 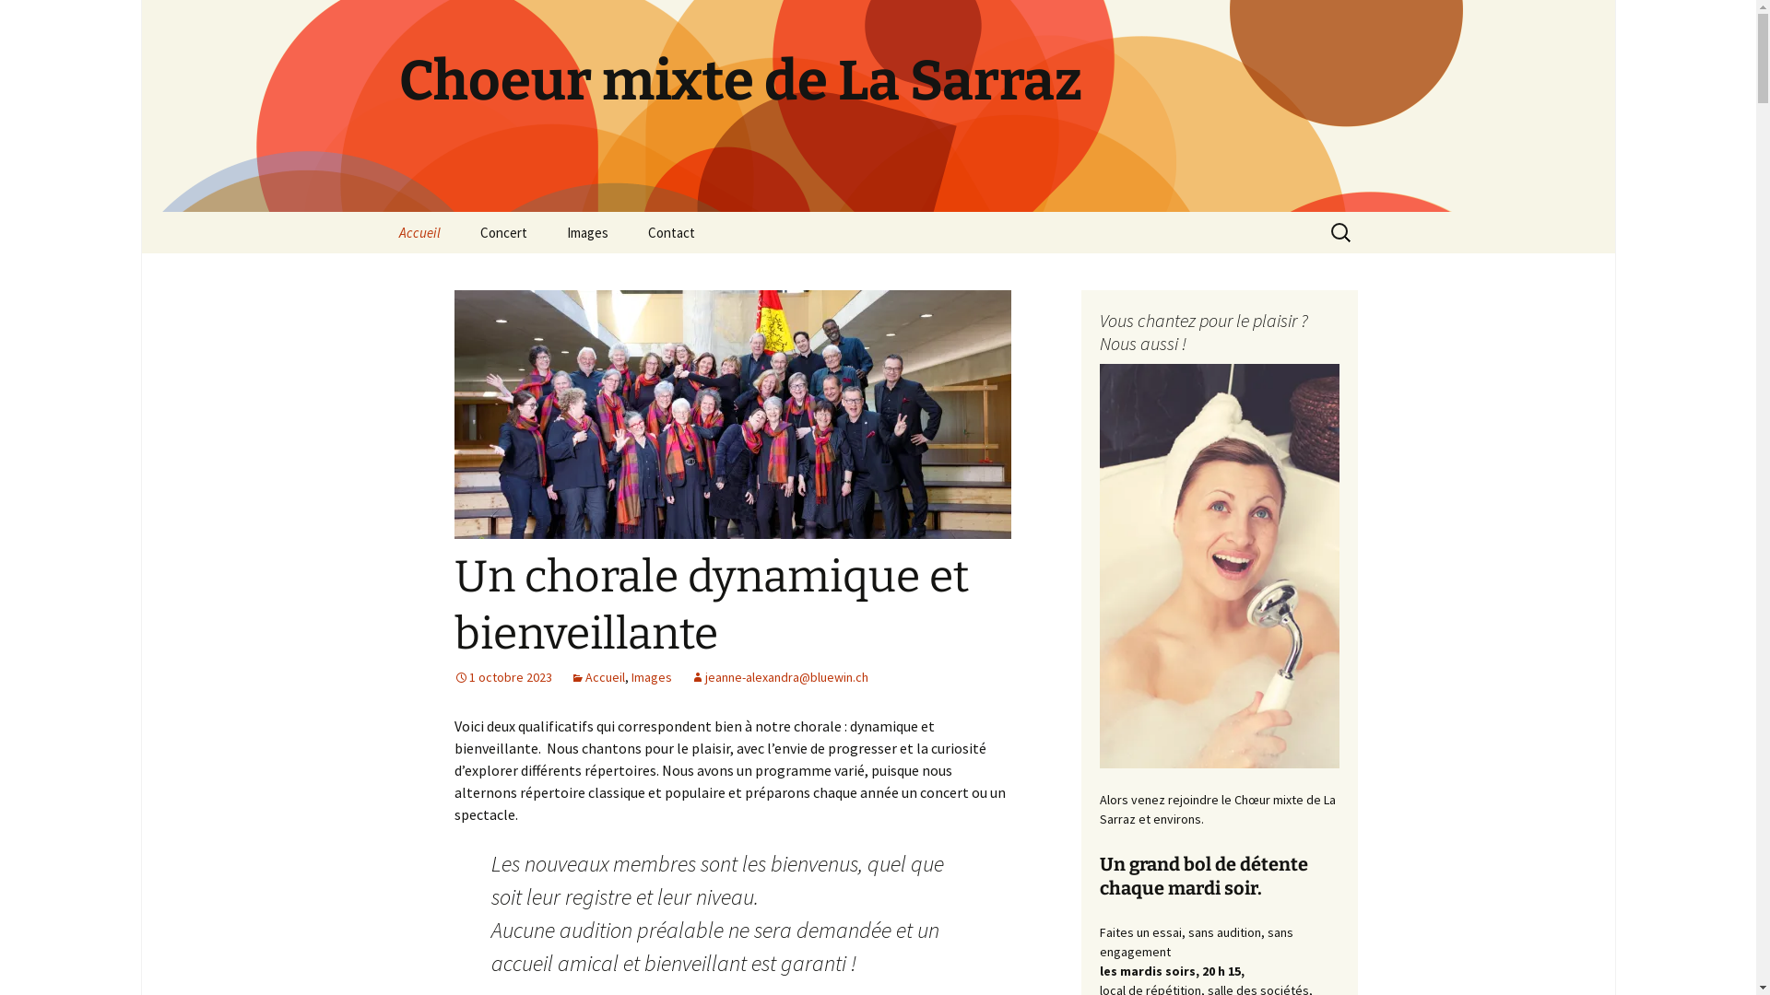 I want to click on Concert, so click(x=503, y=232).